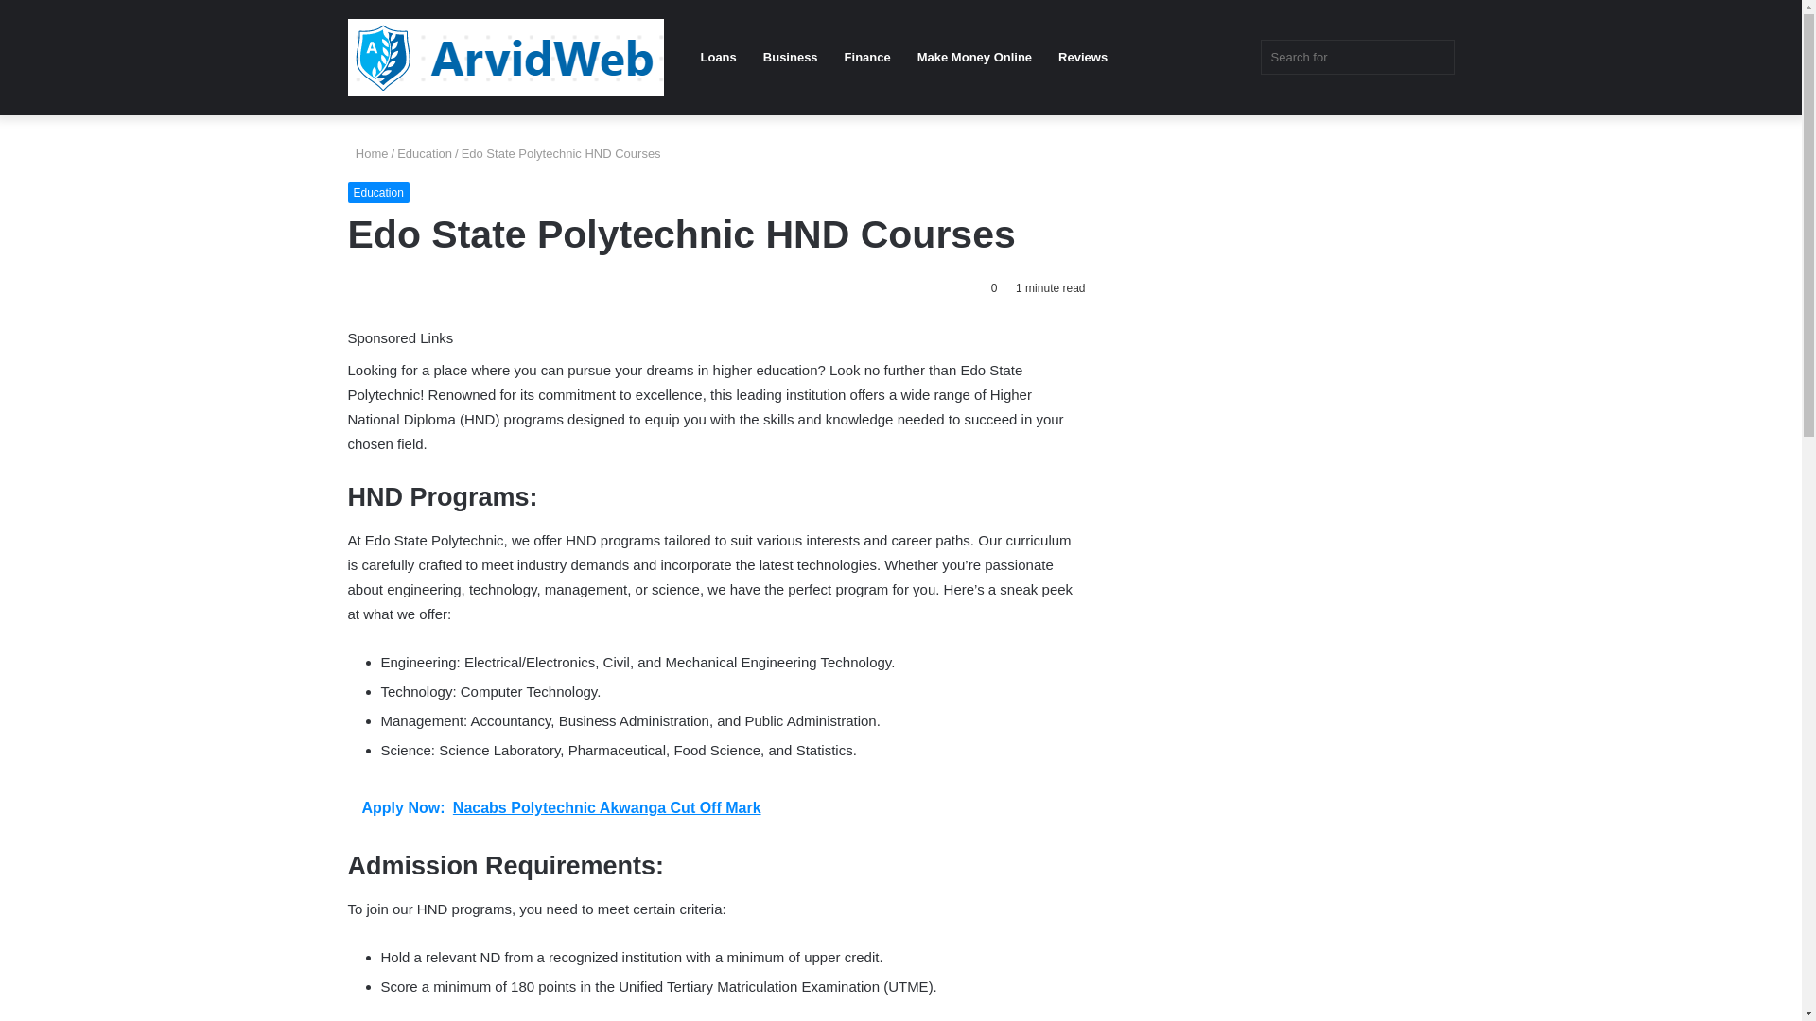  Describe the element at coordinates (425, 153) in the screenshot. I see `Education` at that location.